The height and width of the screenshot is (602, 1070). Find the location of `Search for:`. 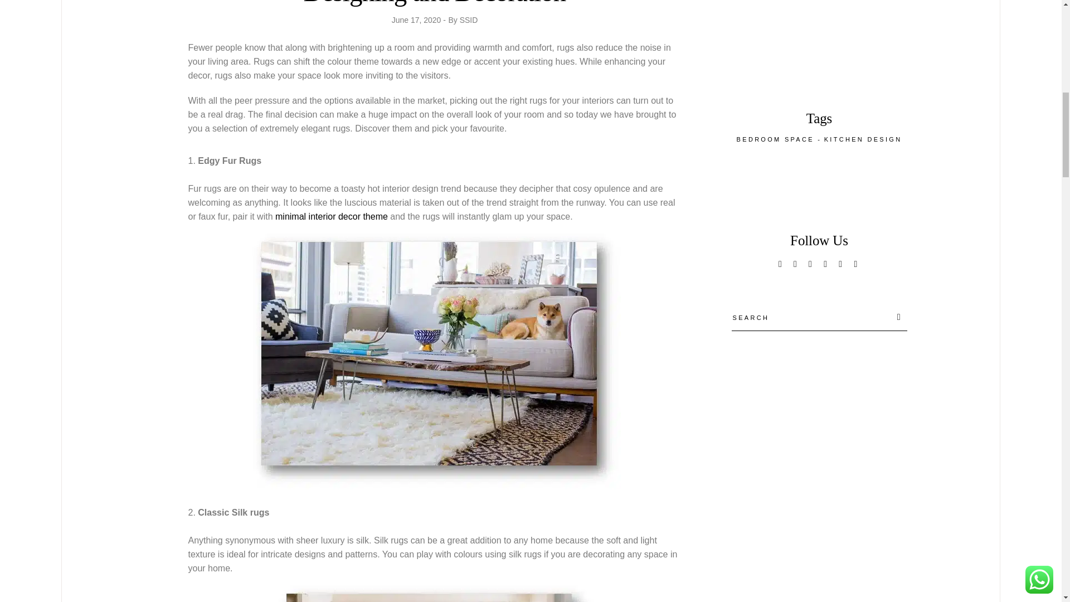

Search for: is located at coordinates (811, 317).